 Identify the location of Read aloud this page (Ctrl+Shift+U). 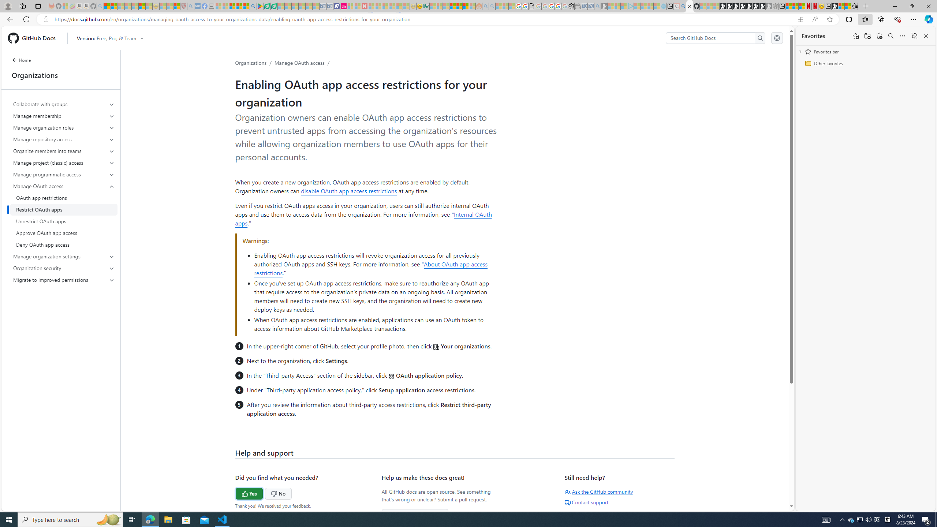
(815, 19).